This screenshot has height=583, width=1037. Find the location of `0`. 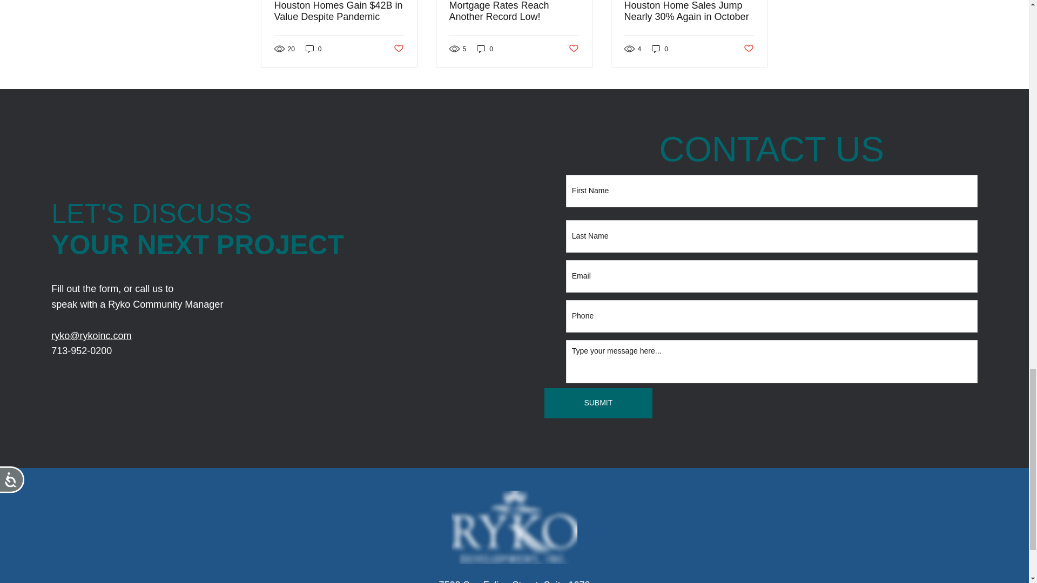

0 is located at coordinates (485, 49).